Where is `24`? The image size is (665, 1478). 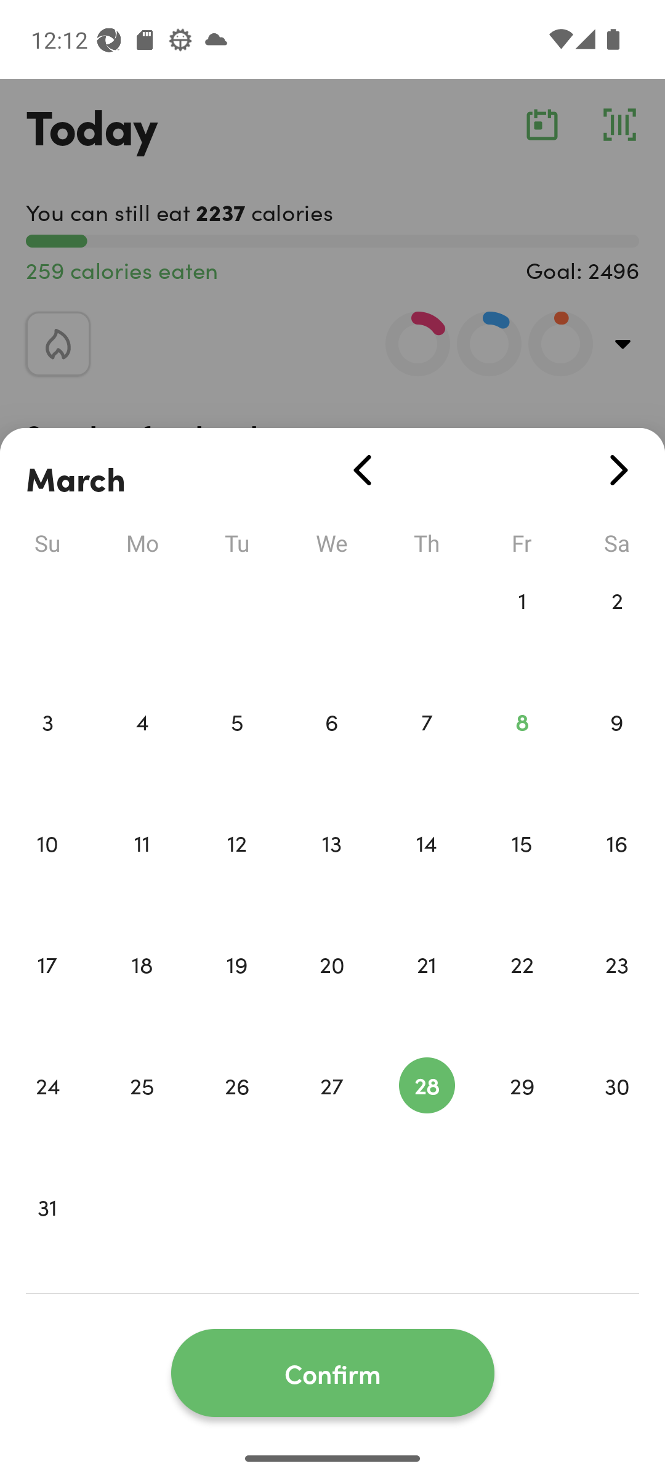 24 is located at coordinates (47, 1111).